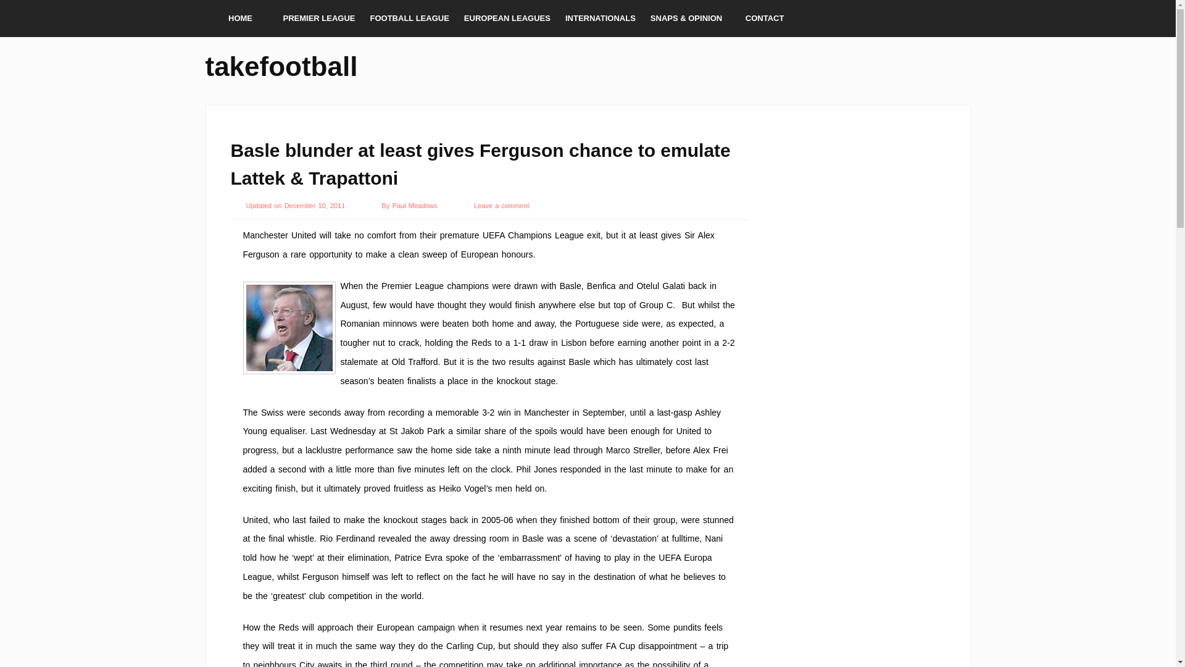 The image size is (1185, 667). Describe the element at coordinates (409, 19) in the screenshot. I see `FOOTBALL LEAGUE` at that location.